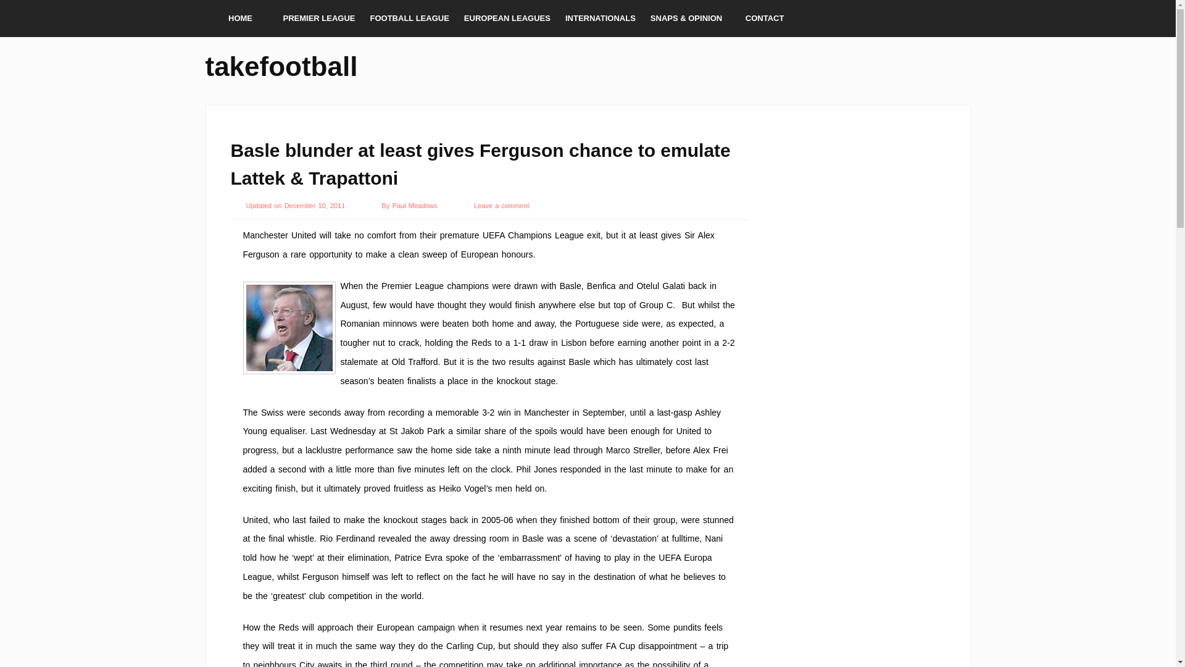 The image size is (1185, 667). Describe the element at coordinates (409, 19) in the screenshot. I see `FOOTBALL LEAGUE` at that location.